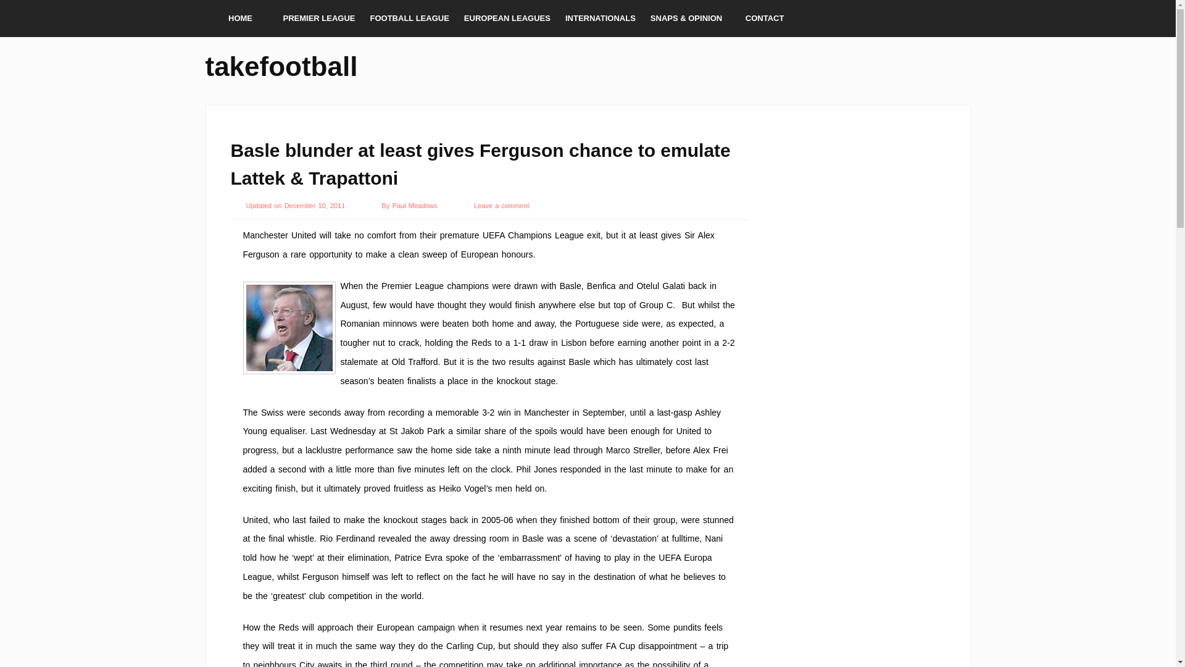 The image size is (1185, 667). Describe the element at coordinates (409, 19) in the screenshot. I see `FOOTBALL LEAGUE` at that location.